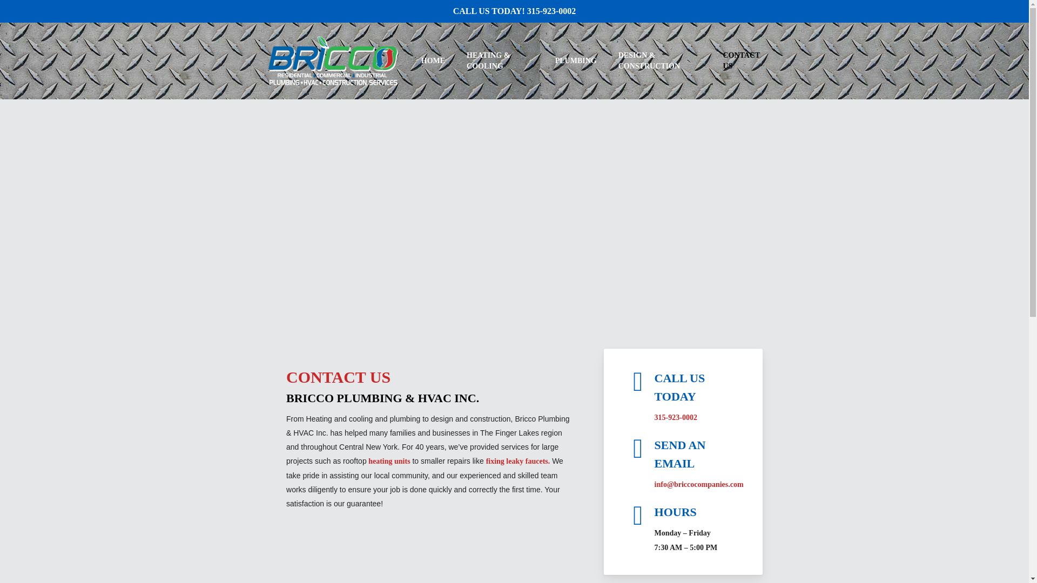 Image resolution: width=1037 pixels, height=583 pixels. I want to click on HOME, so click(606, 444).